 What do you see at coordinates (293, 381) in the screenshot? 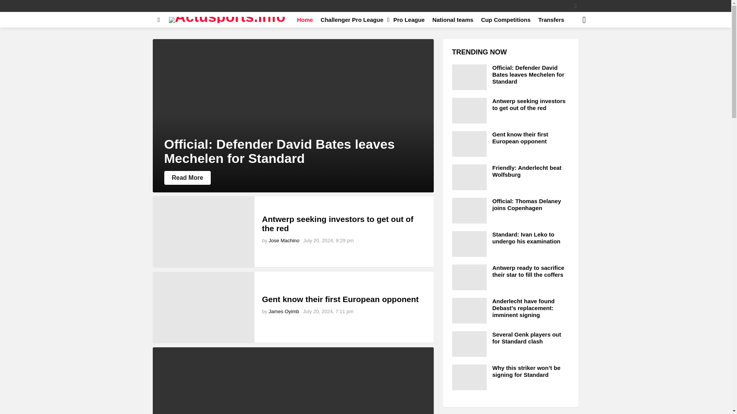
I see `Friendly: Anderlecht beat Wolfsburg` at bounding box center [293, 381].